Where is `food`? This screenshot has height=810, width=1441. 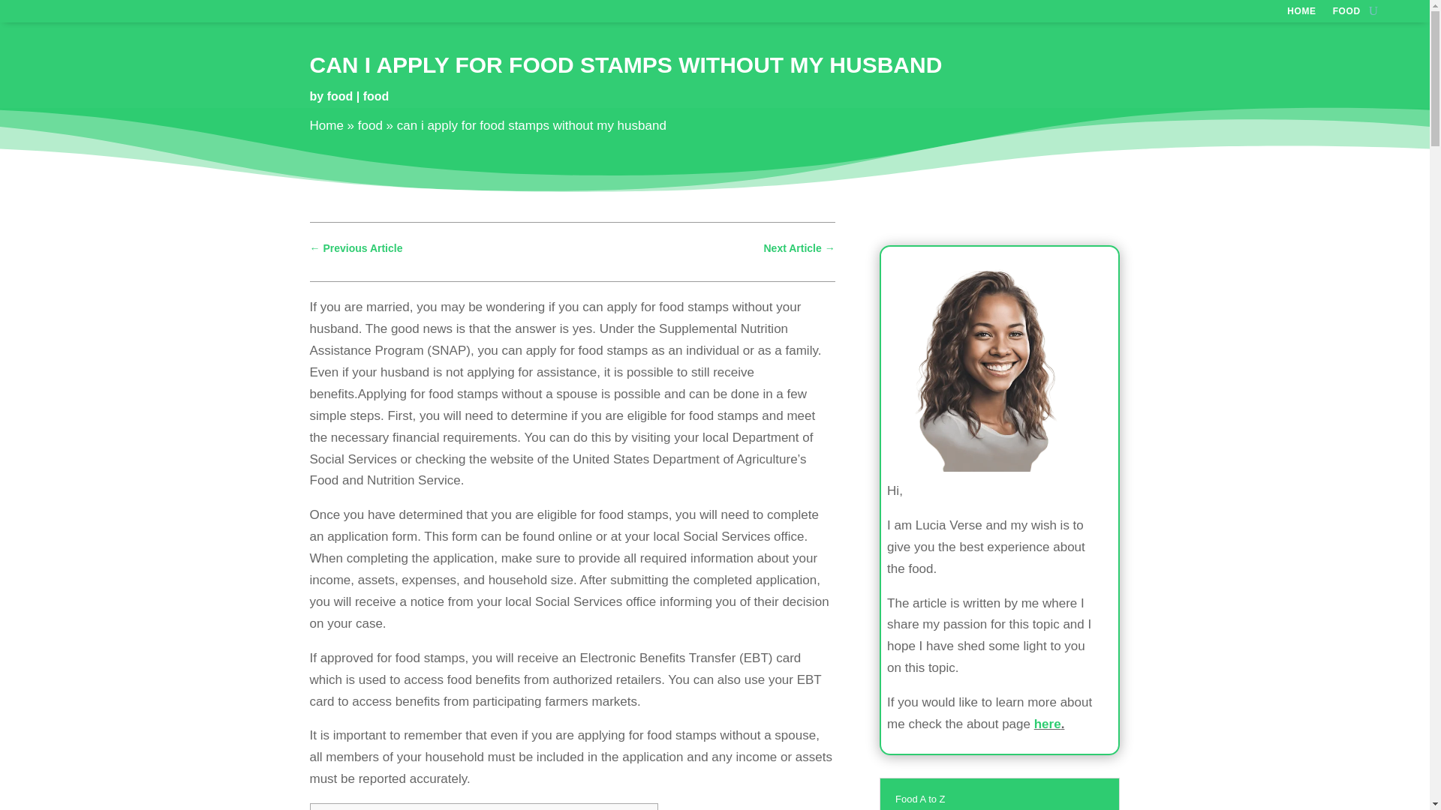
food is located at coordinates (375, 96).